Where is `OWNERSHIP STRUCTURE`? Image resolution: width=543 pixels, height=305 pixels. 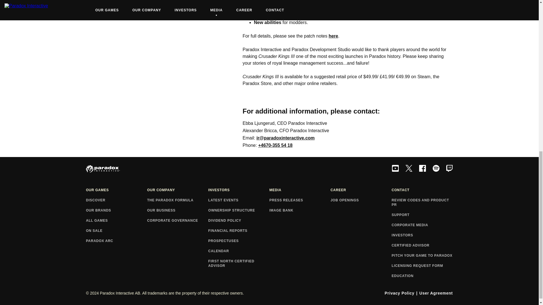
OWNERSHIP STRUCTURE is located at coordinates (239, 210).